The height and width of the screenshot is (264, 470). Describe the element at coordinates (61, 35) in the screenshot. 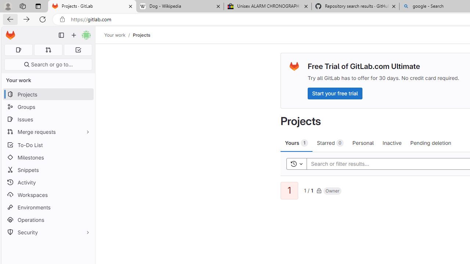

I see `Primary navigation sidebar` at that location.